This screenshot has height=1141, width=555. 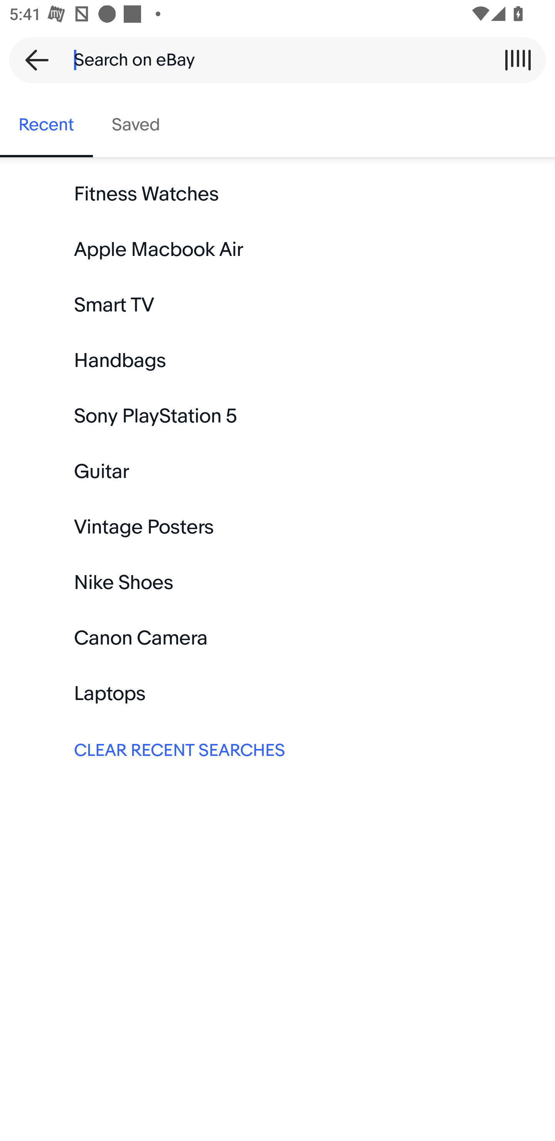 What do you see at coordinates (277, 638) in the screenshot?
I see `Canon Camera Keyword search Canon Camera:` at bounding box center [277, 638].